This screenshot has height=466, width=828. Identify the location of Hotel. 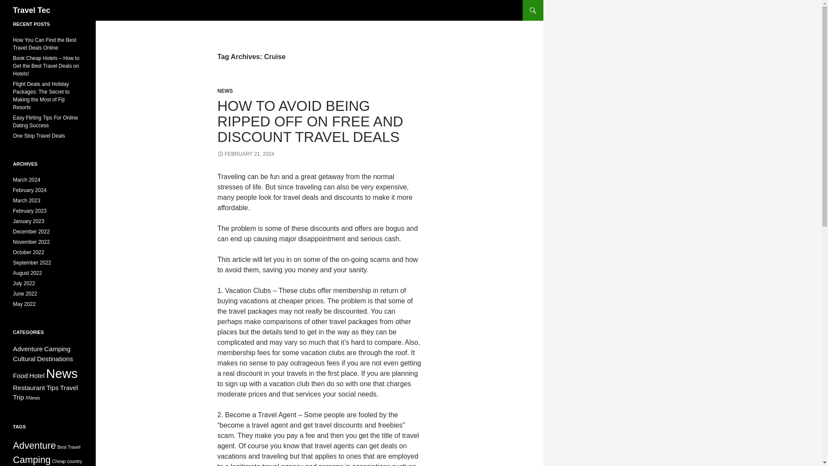
(37, 375).